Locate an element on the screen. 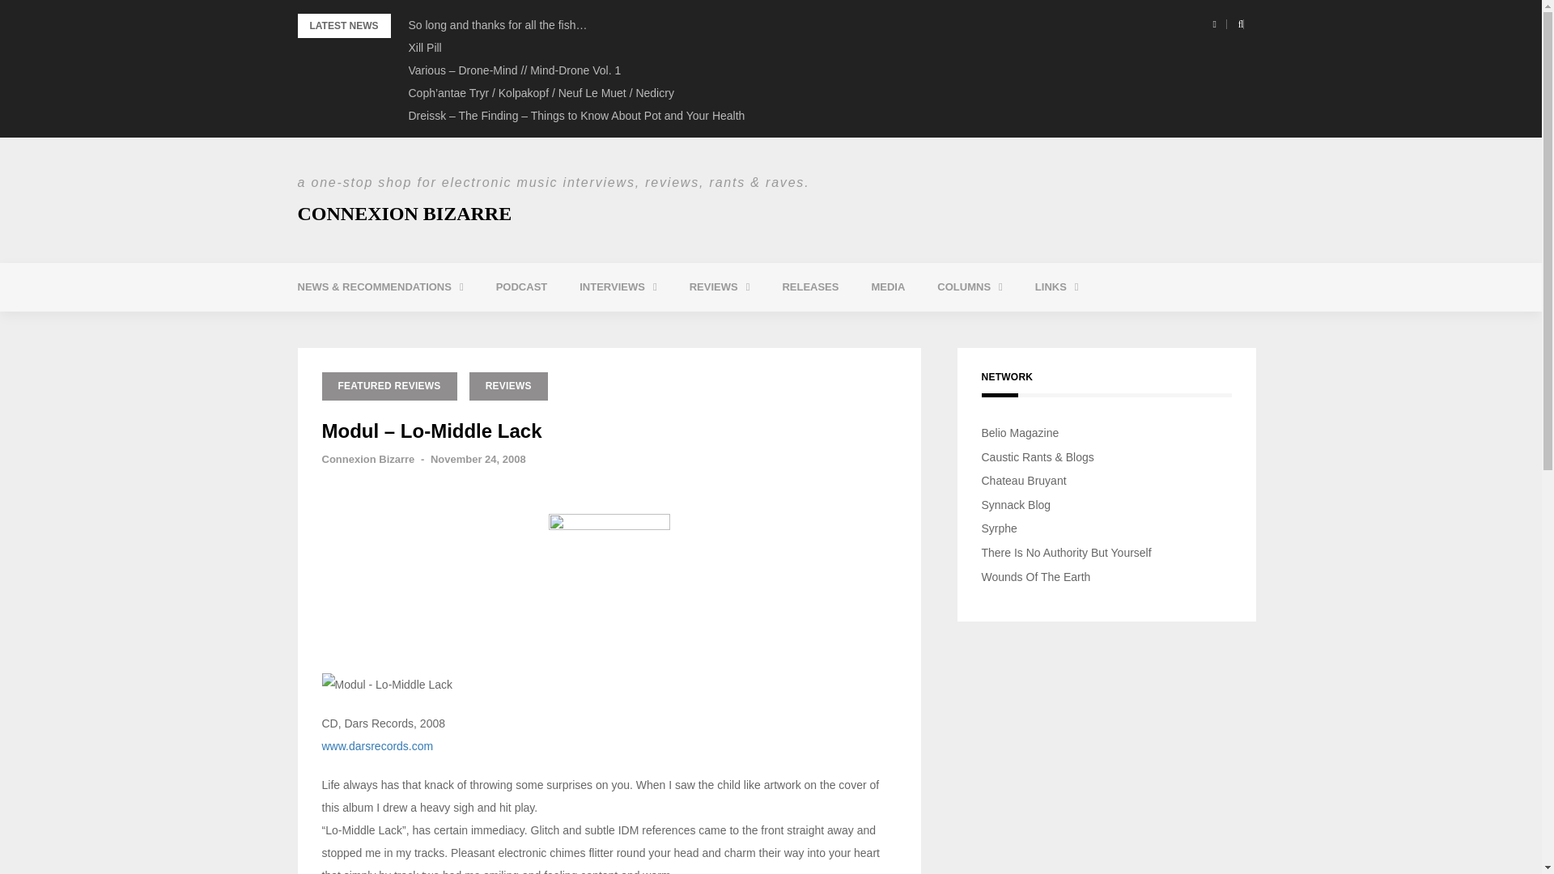  MEDIA is located at coordinates (888, 286).